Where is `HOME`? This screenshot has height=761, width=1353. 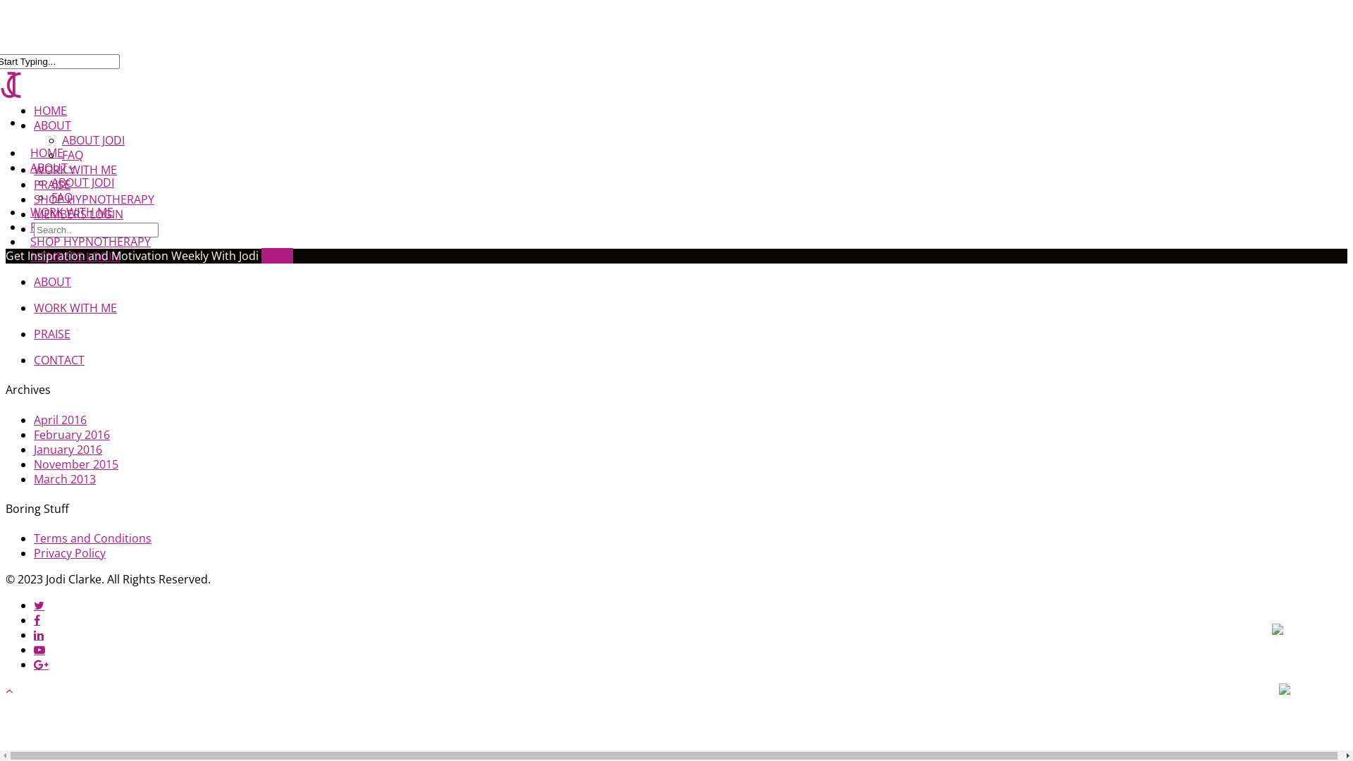
HOME is located at coordinates (47, 163).